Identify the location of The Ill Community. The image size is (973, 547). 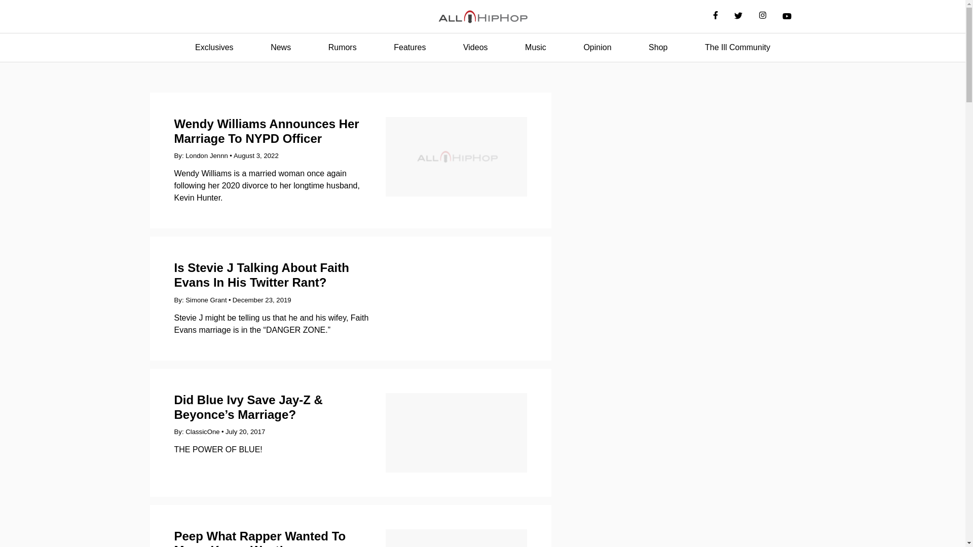
(737, 48).